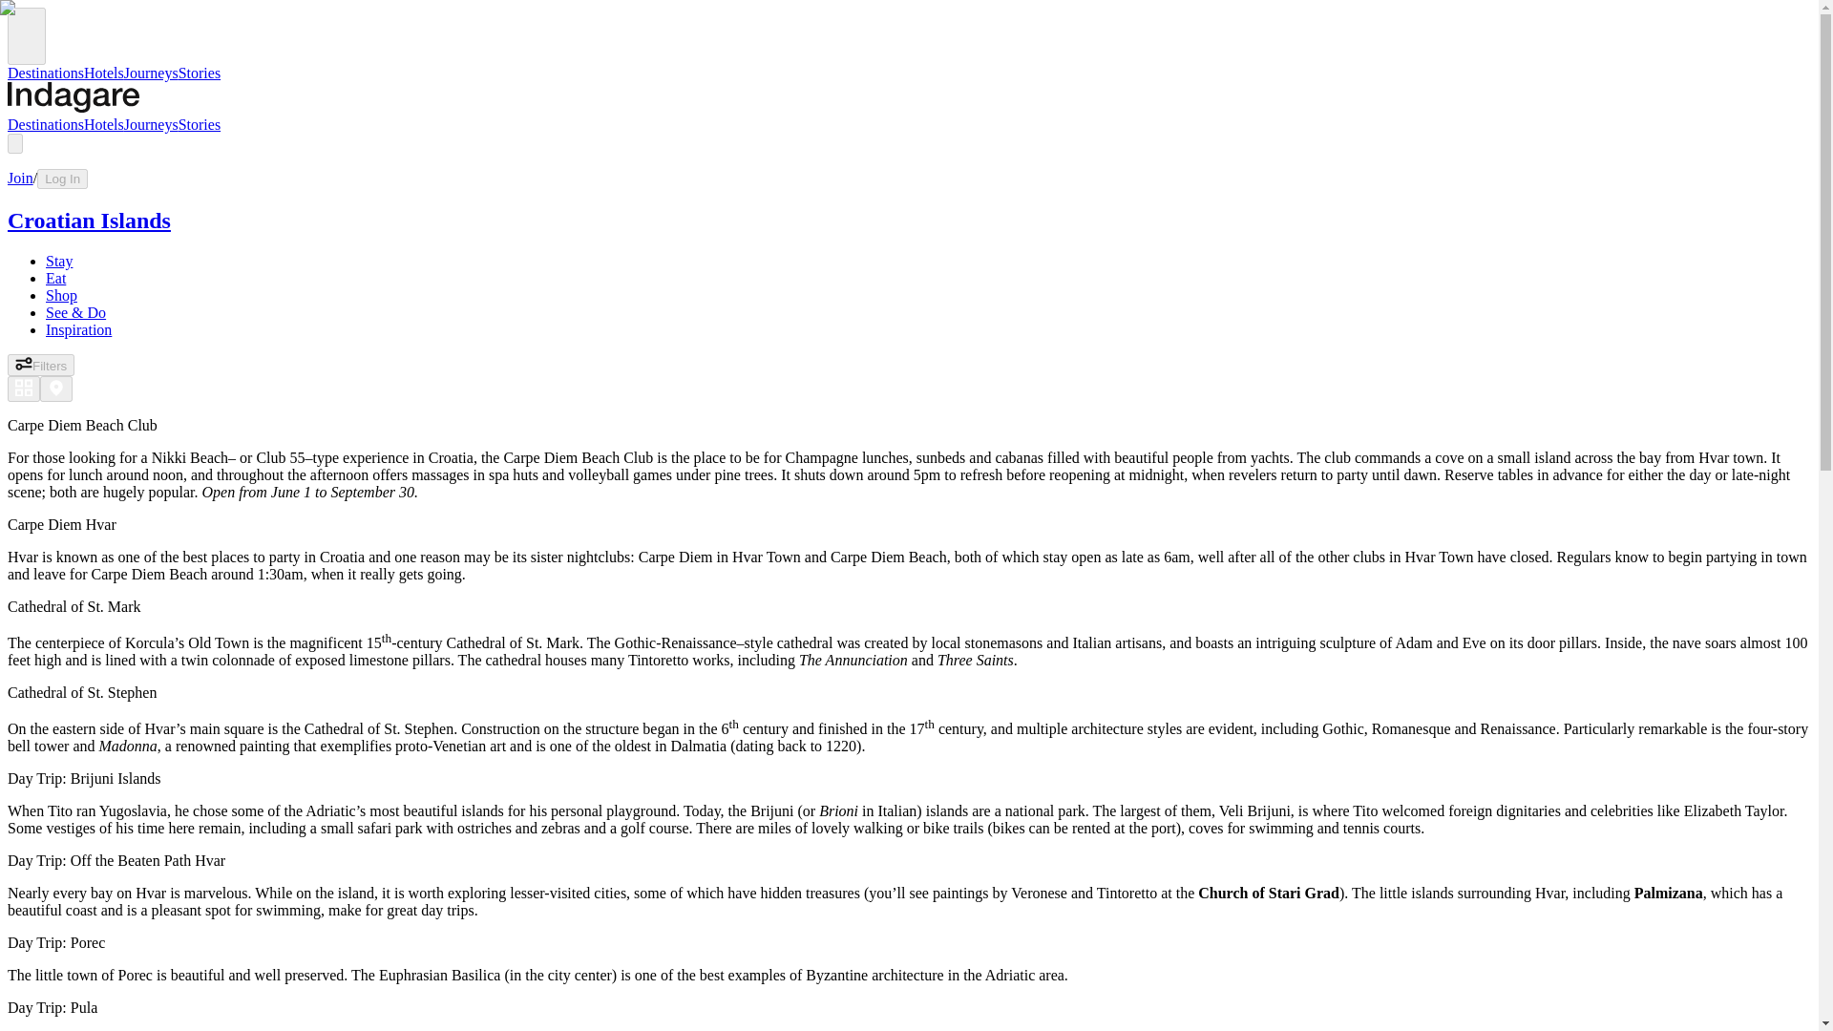  Describe the element at coordinates (61, 295) in the screenshot. I see `Shop` at that location.